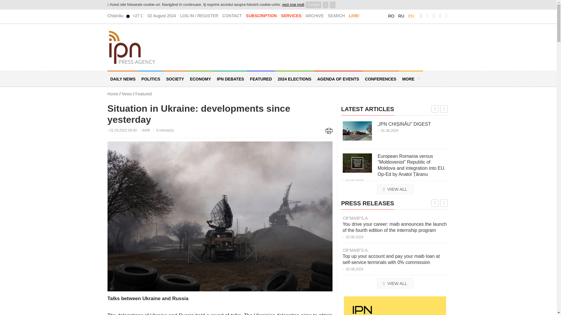 Image resolution: width=561 pixels, height=315 pixels. Describe the element at coordinates (293, 4) in the screenshot. I see `vezi mai mult` at that location.